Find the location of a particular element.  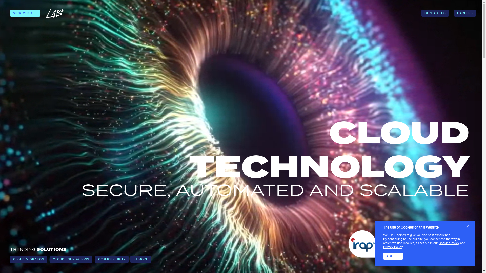

CLOUD FOUNDATIONS is located at coordinates (71, 259).